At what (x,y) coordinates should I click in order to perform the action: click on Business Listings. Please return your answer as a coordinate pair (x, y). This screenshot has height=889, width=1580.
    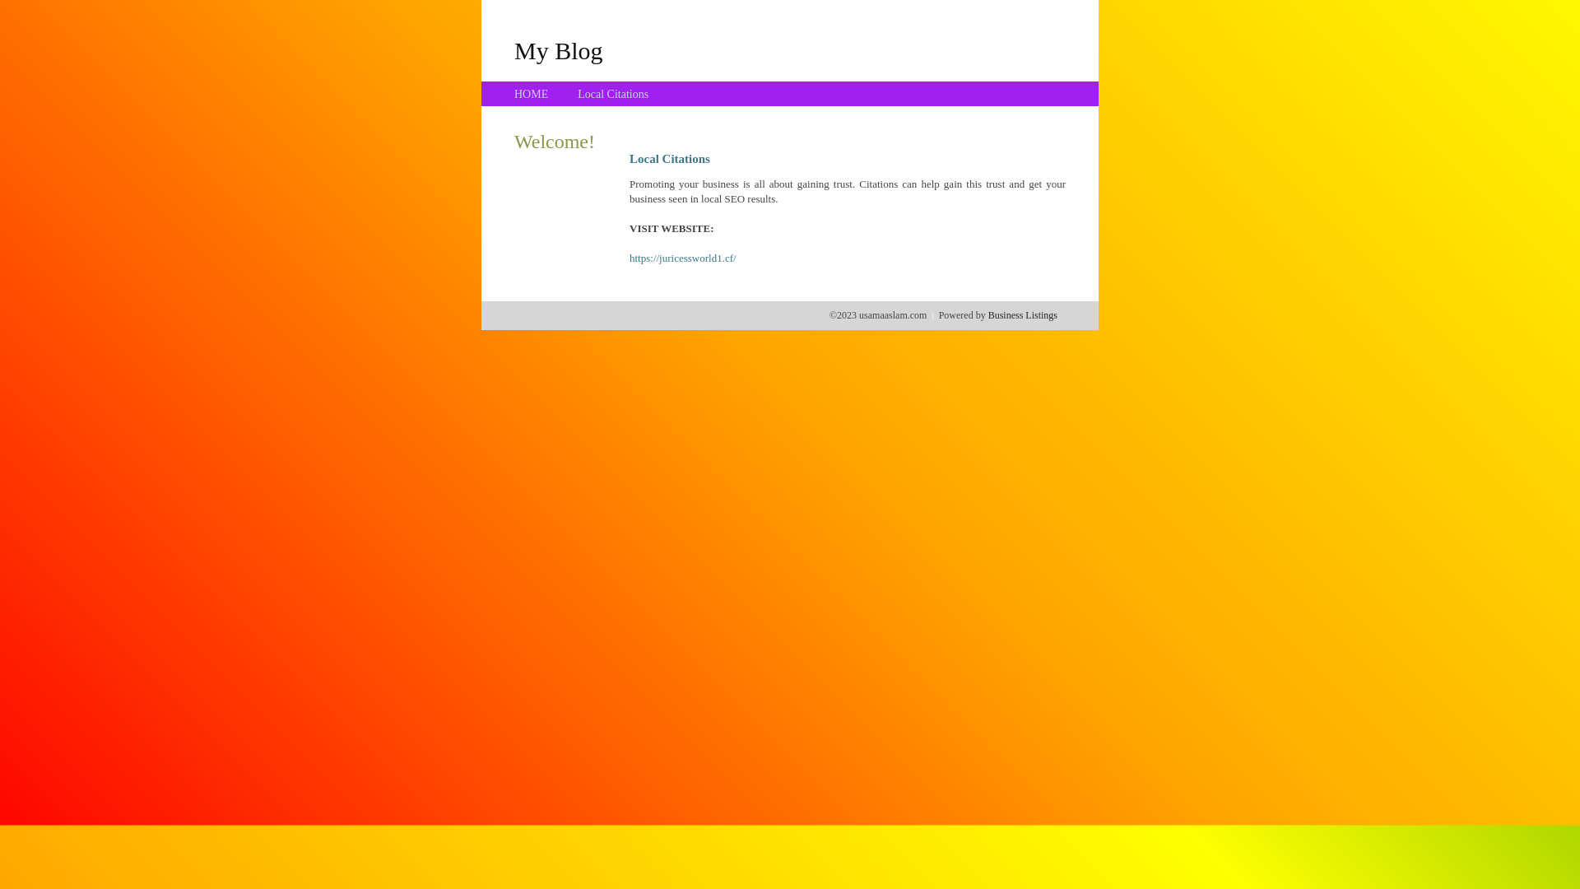
    Looking at the image, I should click on (1023, 315).